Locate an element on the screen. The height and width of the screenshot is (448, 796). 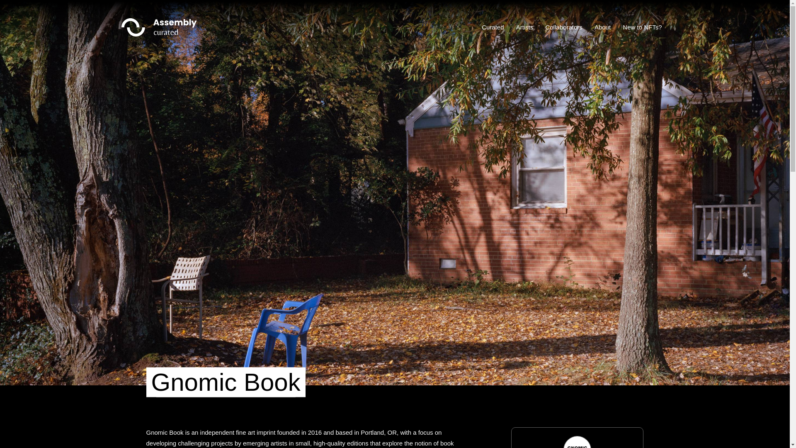
Artists is located at coordinates (524, 27).